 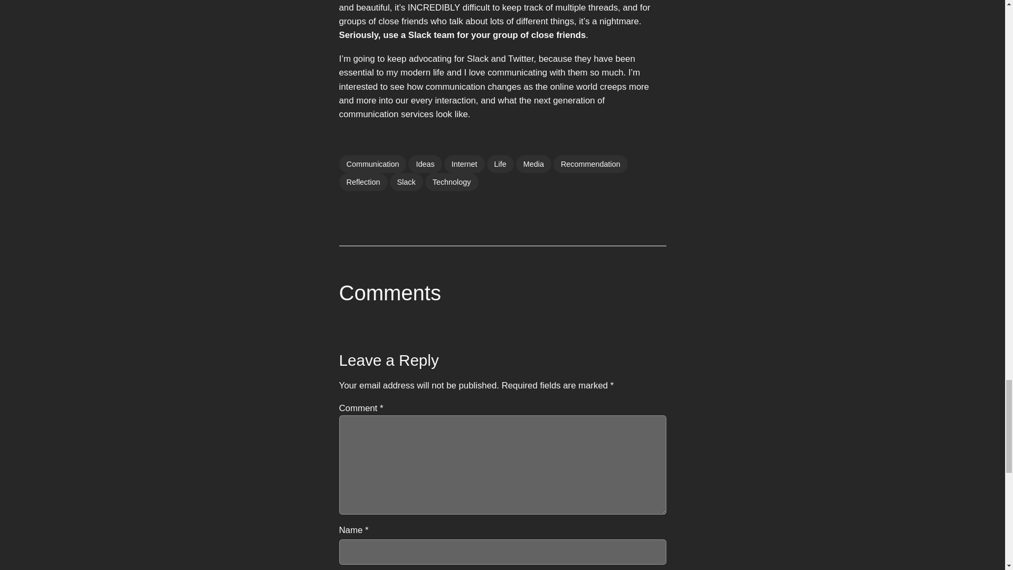 What do you see at coordinates (425, 164) in the screenshot?
I see `Ideas` at bounding box center [425, 164].